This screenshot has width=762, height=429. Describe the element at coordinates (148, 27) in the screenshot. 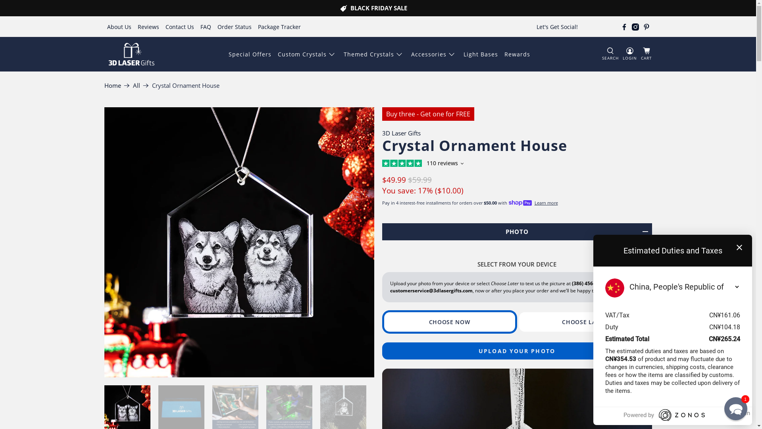

I see `Reviews` at that location.